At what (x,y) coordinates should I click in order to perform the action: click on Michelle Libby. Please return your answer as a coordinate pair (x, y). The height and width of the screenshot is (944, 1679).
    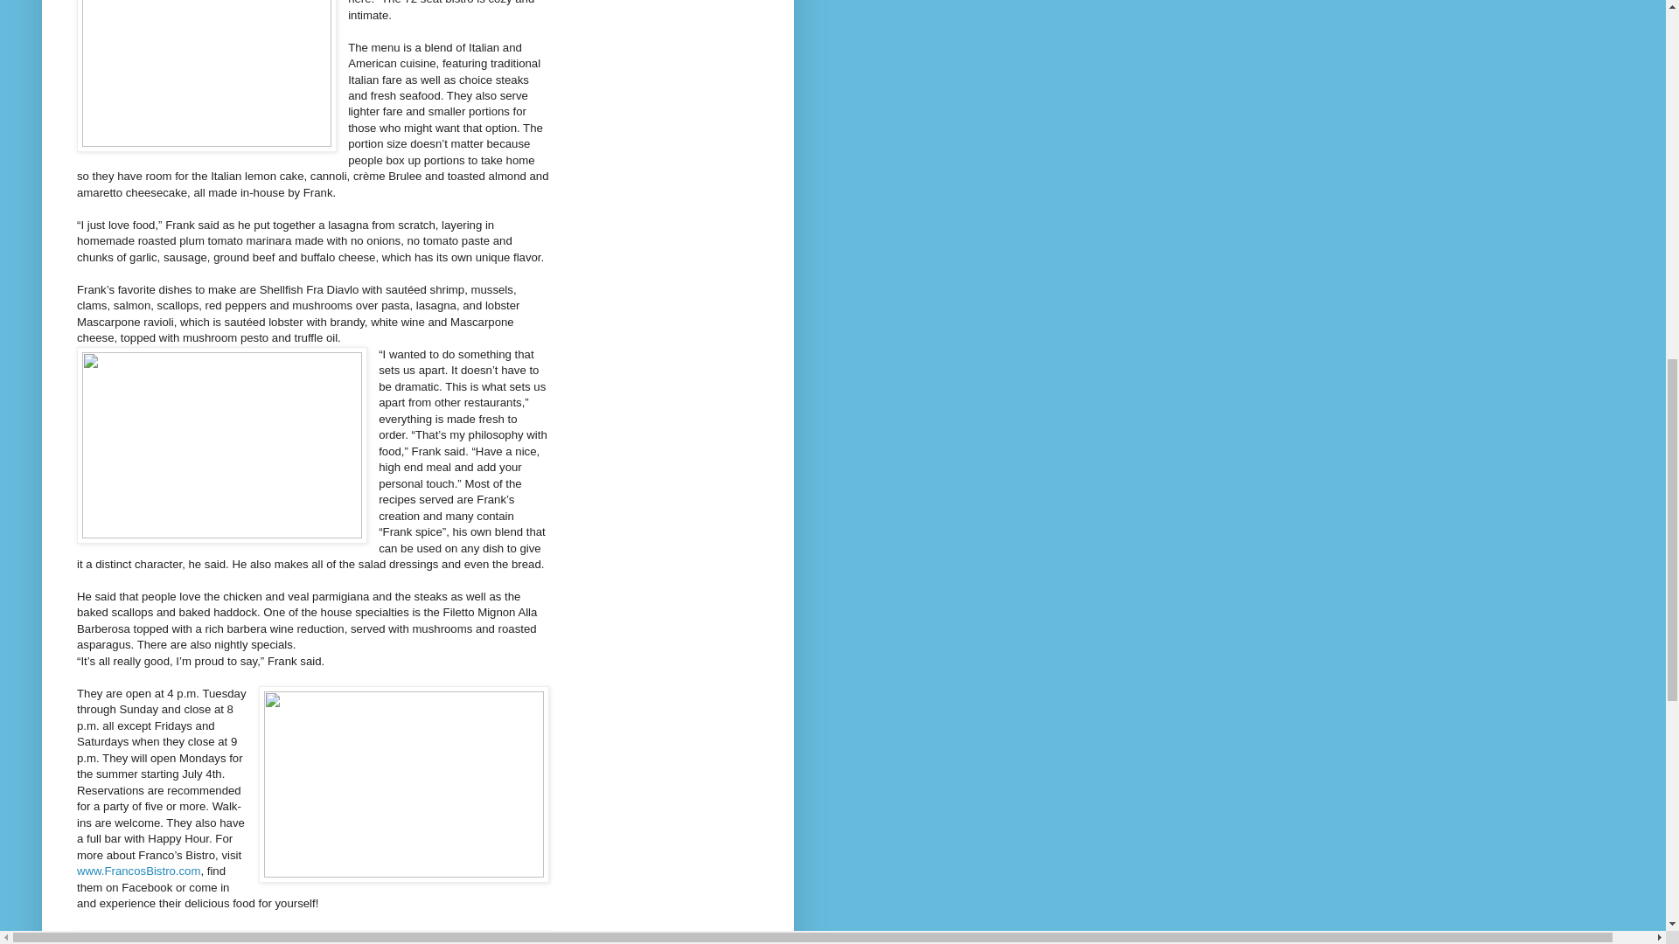
    Looking at the image, I should click on (159, 942).